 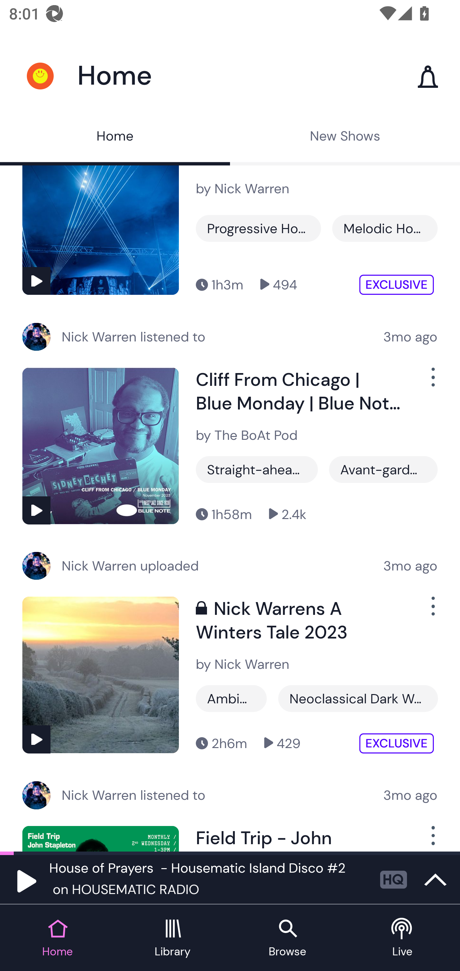 What do you see at coordinates (57, 938) in the screenshot?
I see `Home tab Home` at bounding box center [57, 938].